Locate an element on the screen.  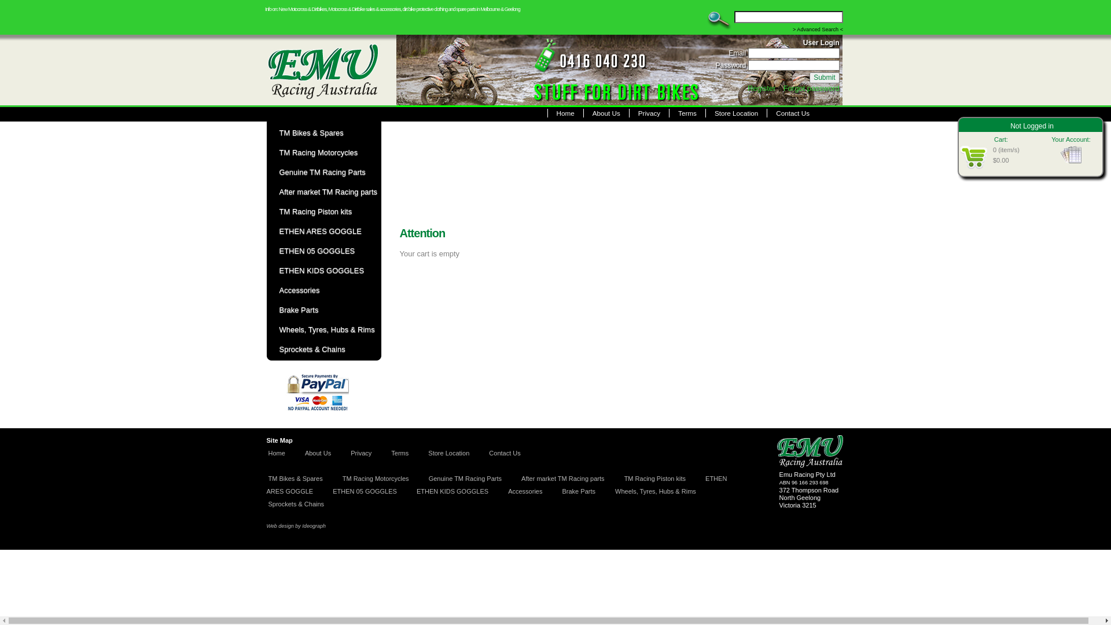
Contact Us is located at coordinates (793, 113).